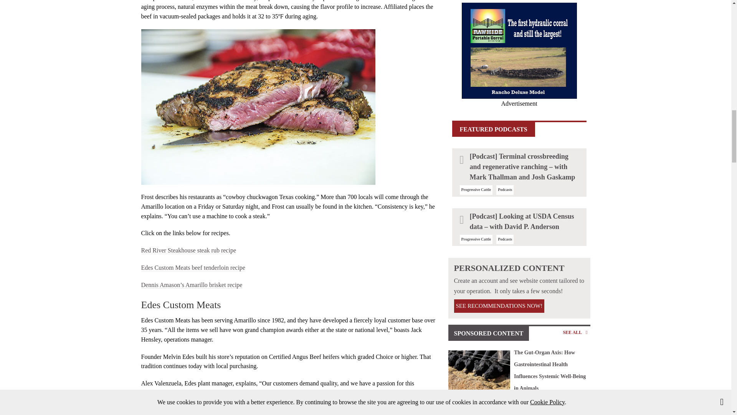 The height and width of the screenshot is (415, 737). Describe the element at coordinates (479, 371) in the screenshot. I see `volac-beef-main.jpg` at that location.